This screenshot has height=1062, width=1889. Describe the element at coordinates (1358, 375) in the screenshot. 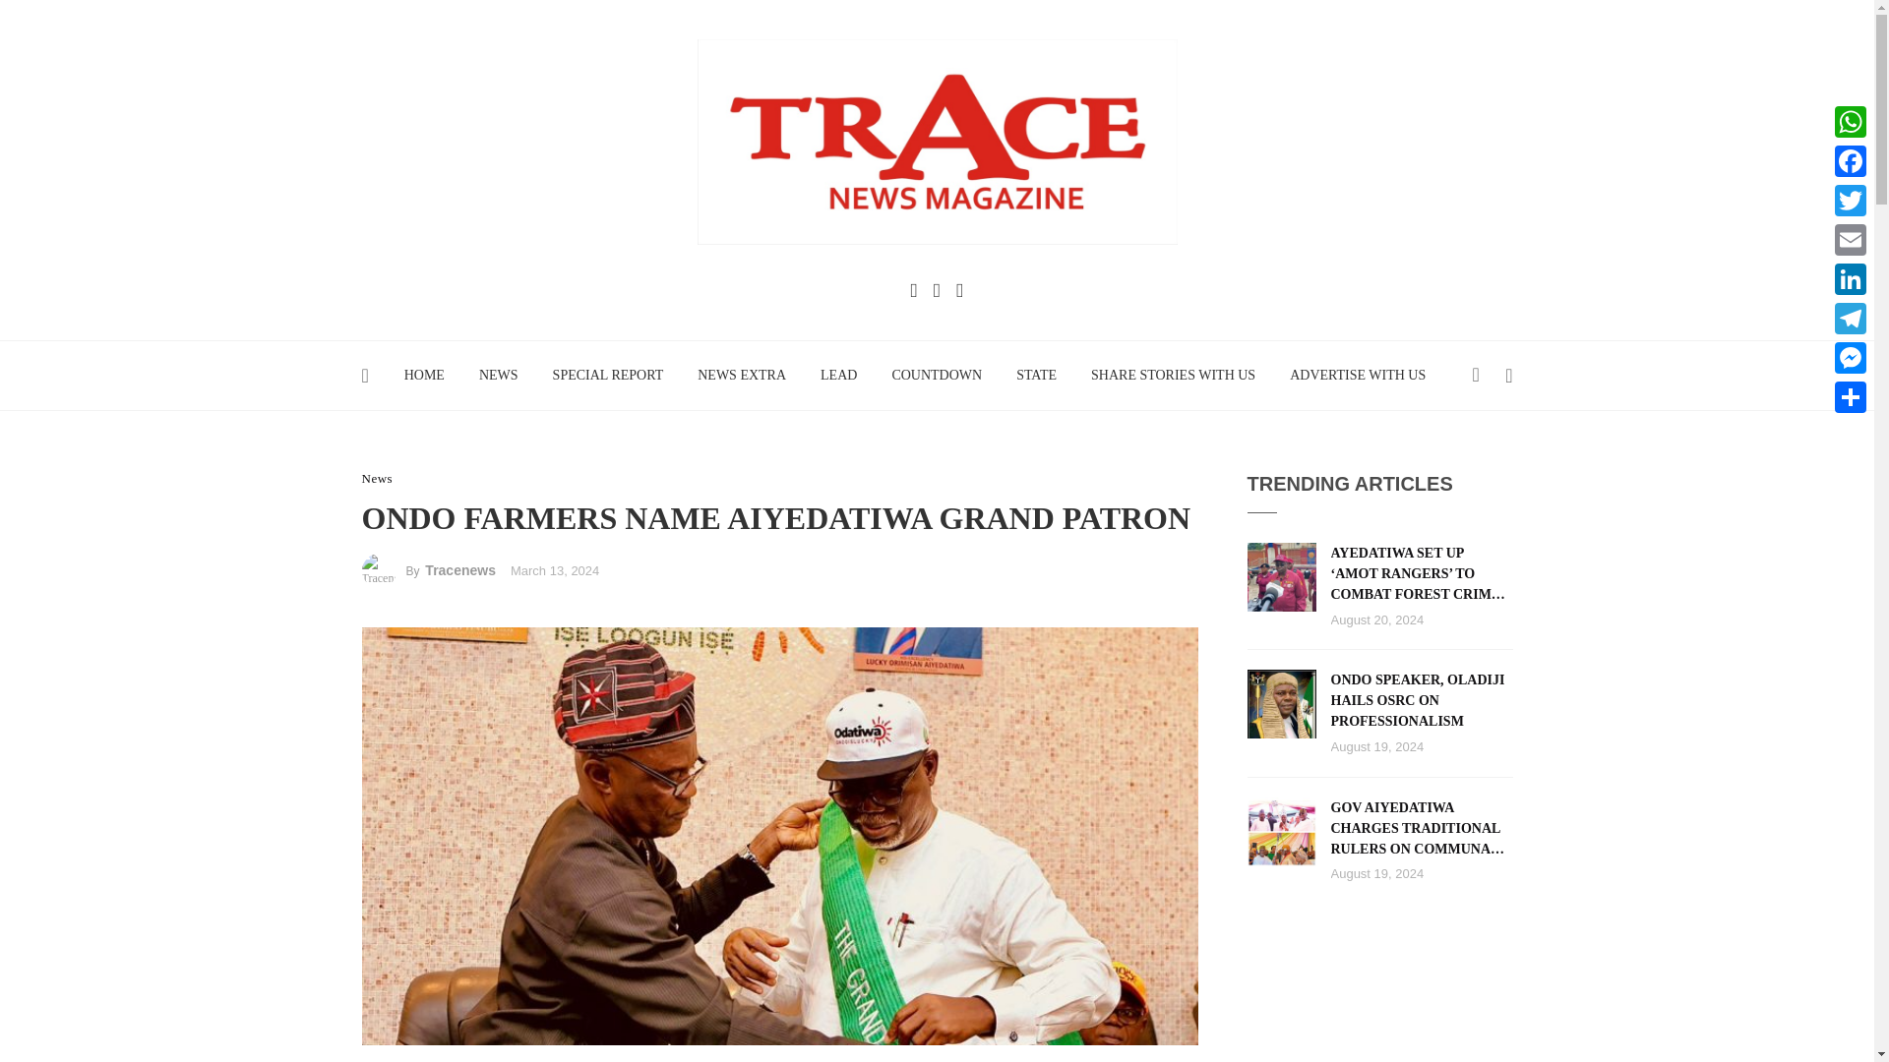

I see `ADVERTISE WITH US` at that location.